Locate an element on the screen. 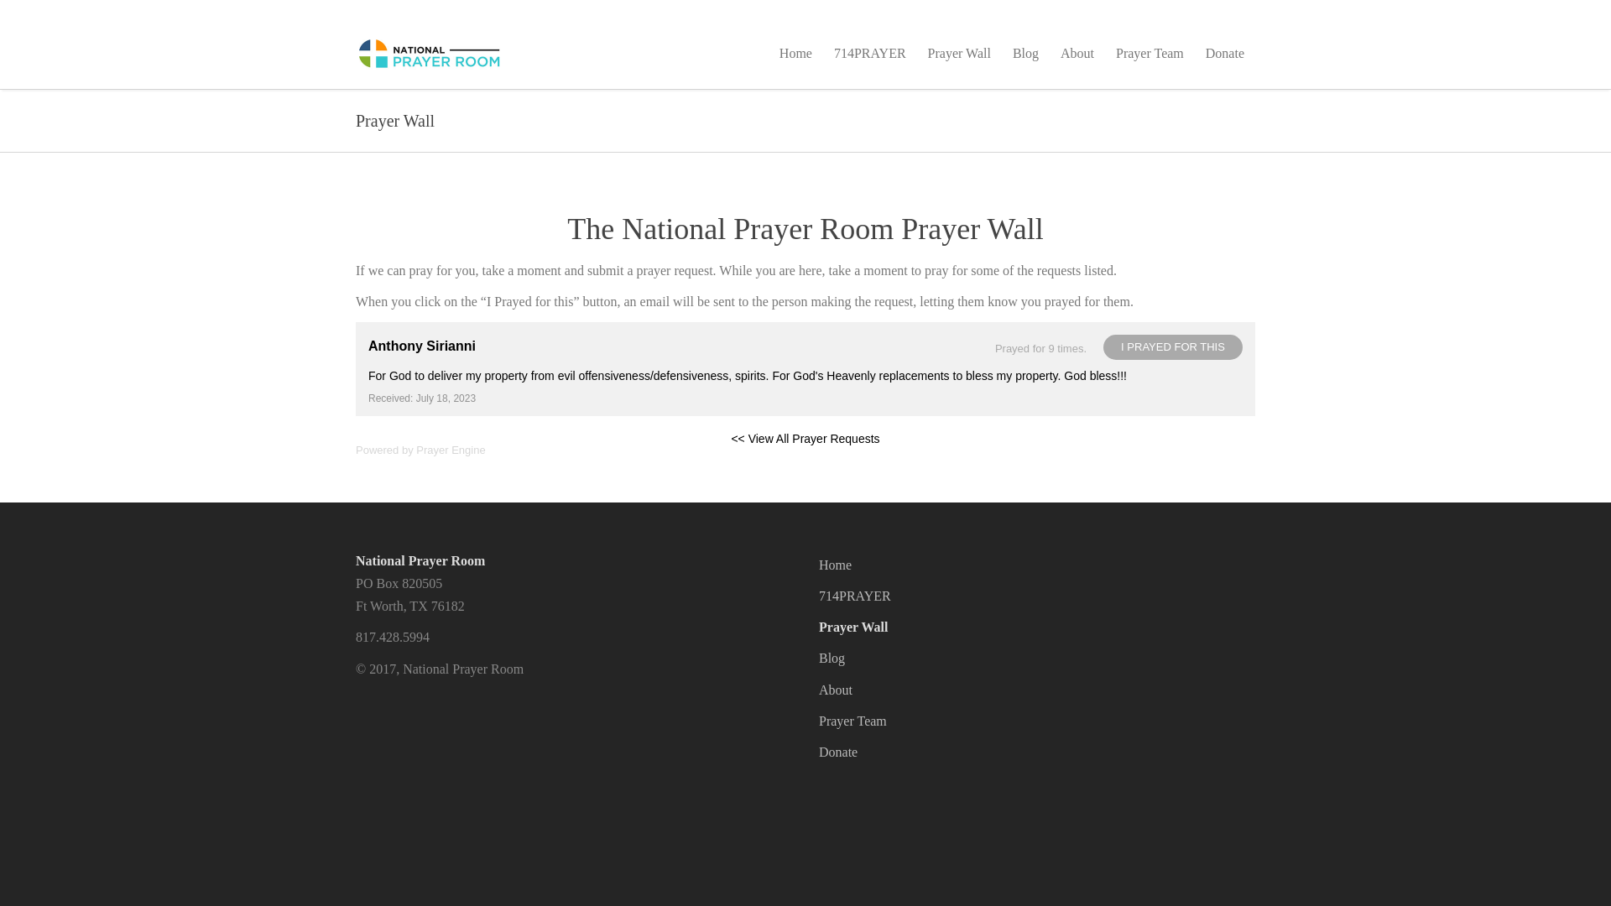 The height and width of the screenshot is (906, 1611). Prayer Team is located at coordinates (852, 721).